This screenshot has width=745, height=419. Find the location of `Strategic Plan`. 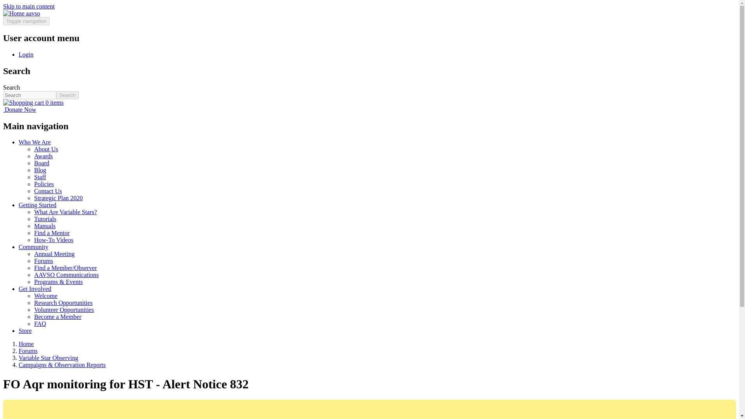

Strategic Plan is located at coordinates (58, 198).